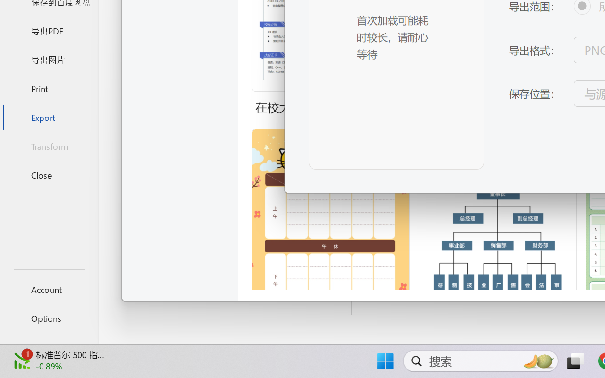  Describe the element at coordinates (49, 289) in the screenshot. I see `Account` at that location.